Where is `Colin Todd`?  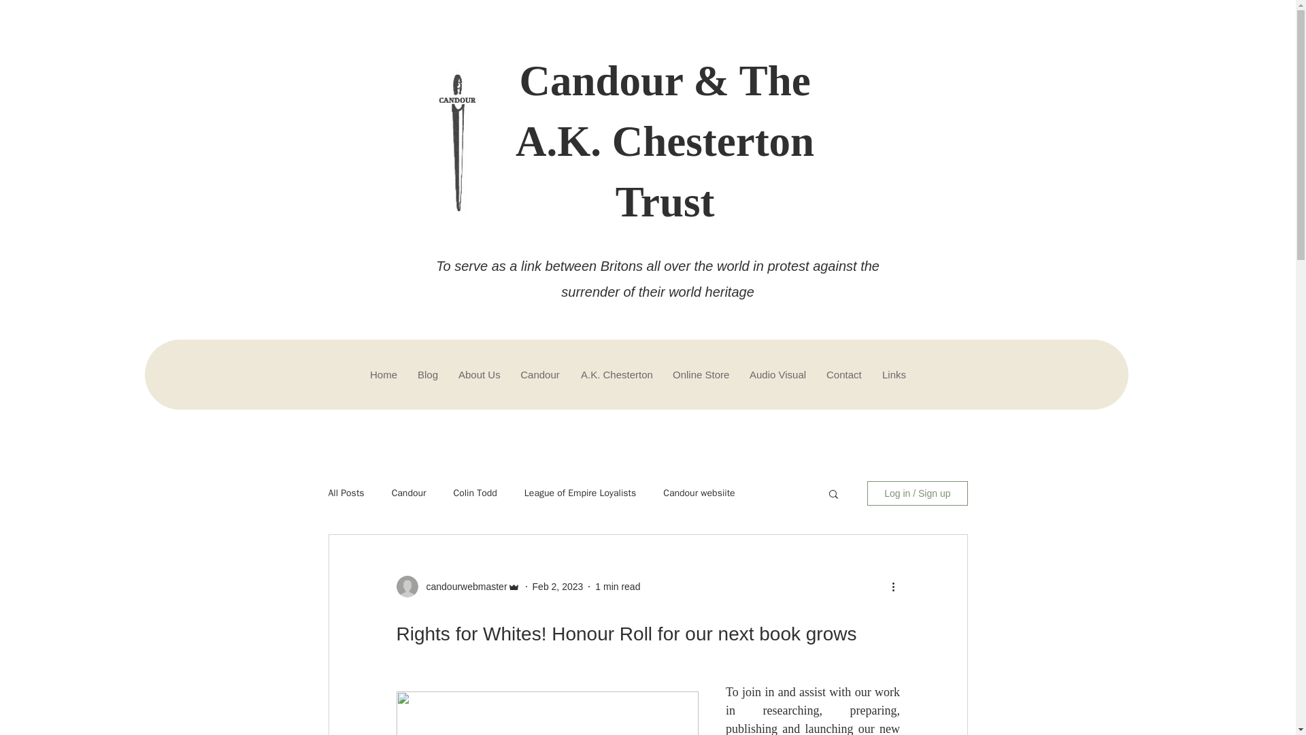 Colin Todd is located at coordinates (475, 493).